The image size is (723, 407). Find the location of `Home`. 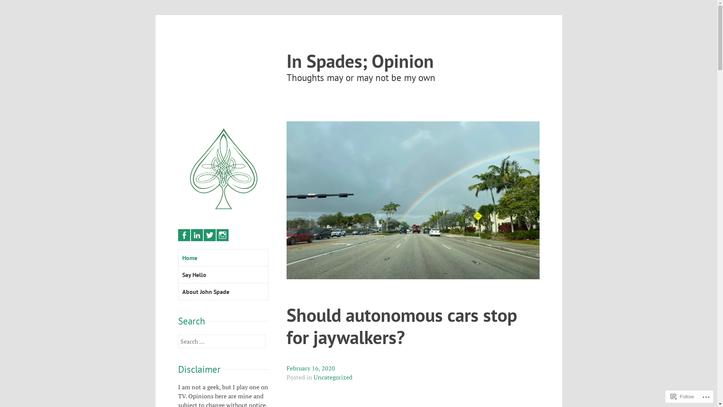

Home is located at coordinates (223, 258).